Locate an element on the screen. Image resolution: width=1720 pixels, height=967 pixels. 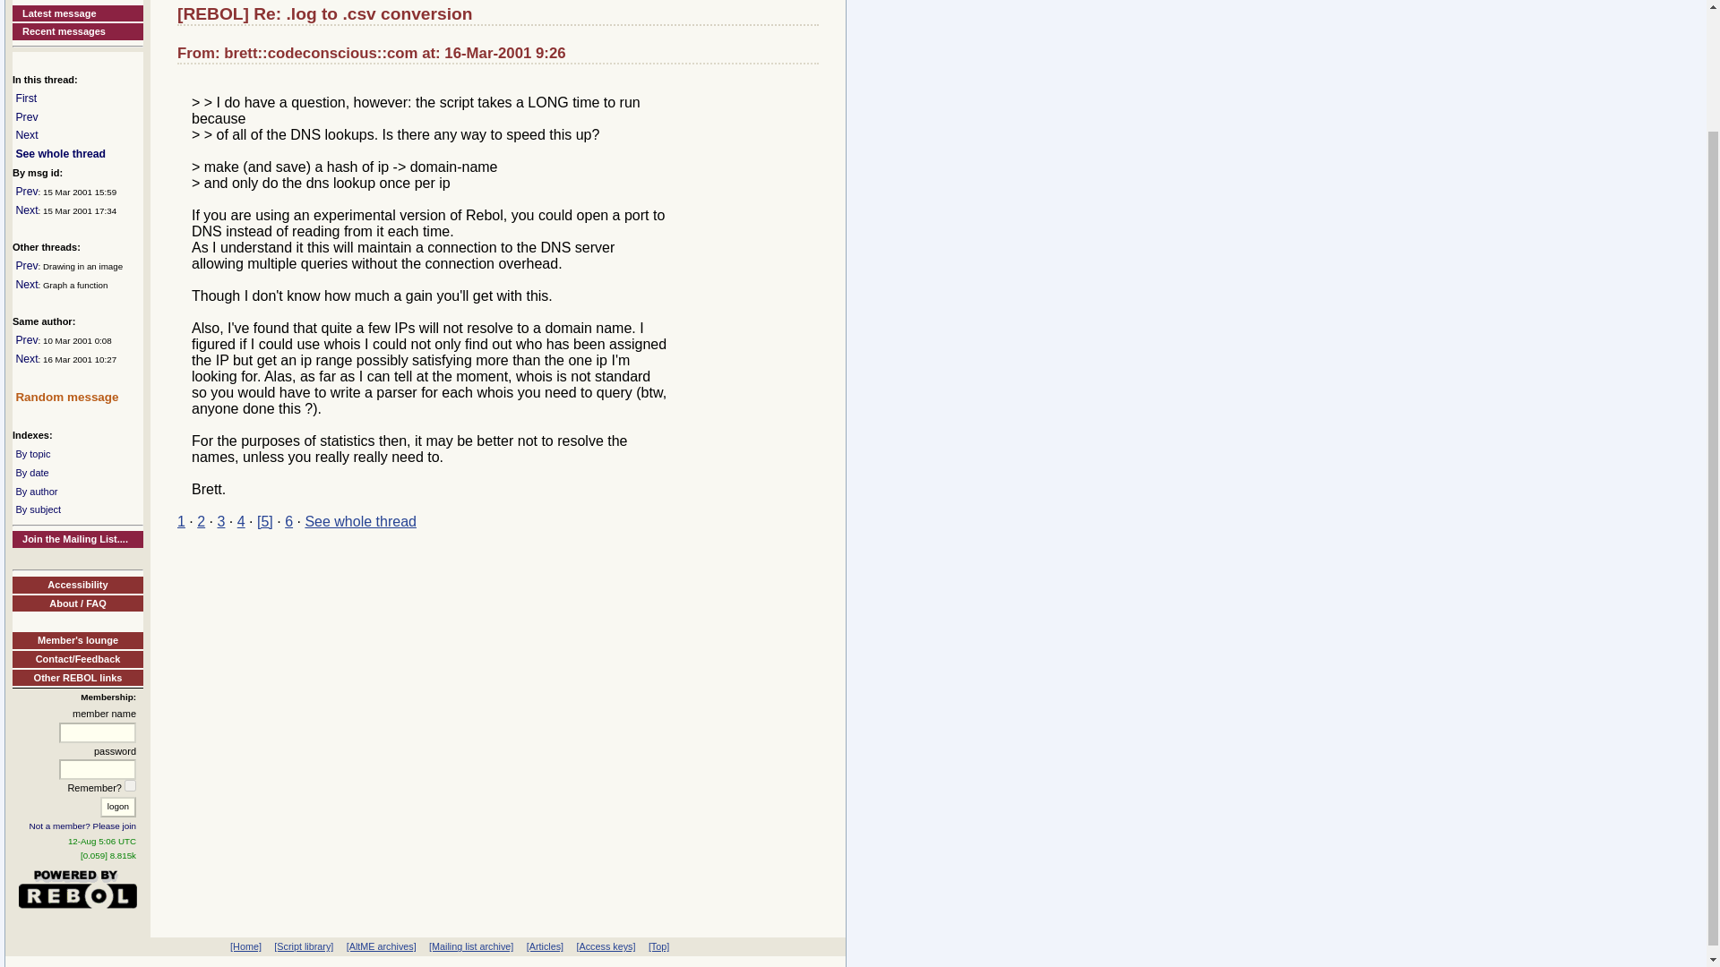
By topic is located at coordinates (32, 454).